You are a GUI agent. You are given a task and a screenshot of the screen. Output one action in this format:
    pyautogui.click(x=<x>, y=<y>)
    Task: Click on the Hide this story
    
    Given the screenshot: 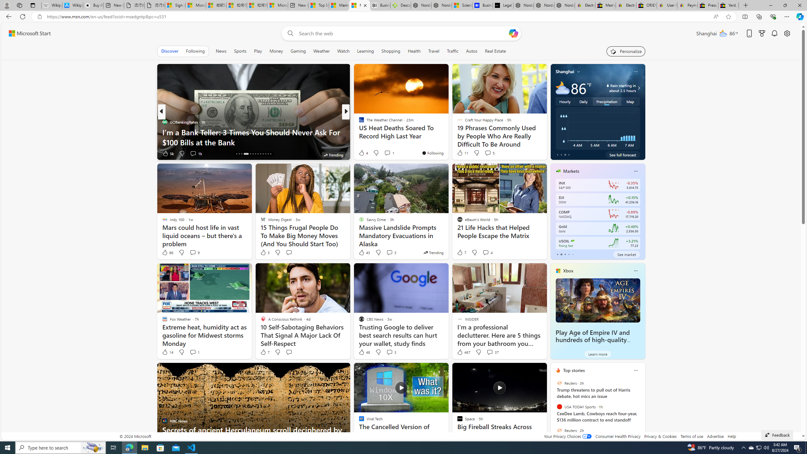 What is the action you would take?
    pyautogui.click(x=528, y=370)
    